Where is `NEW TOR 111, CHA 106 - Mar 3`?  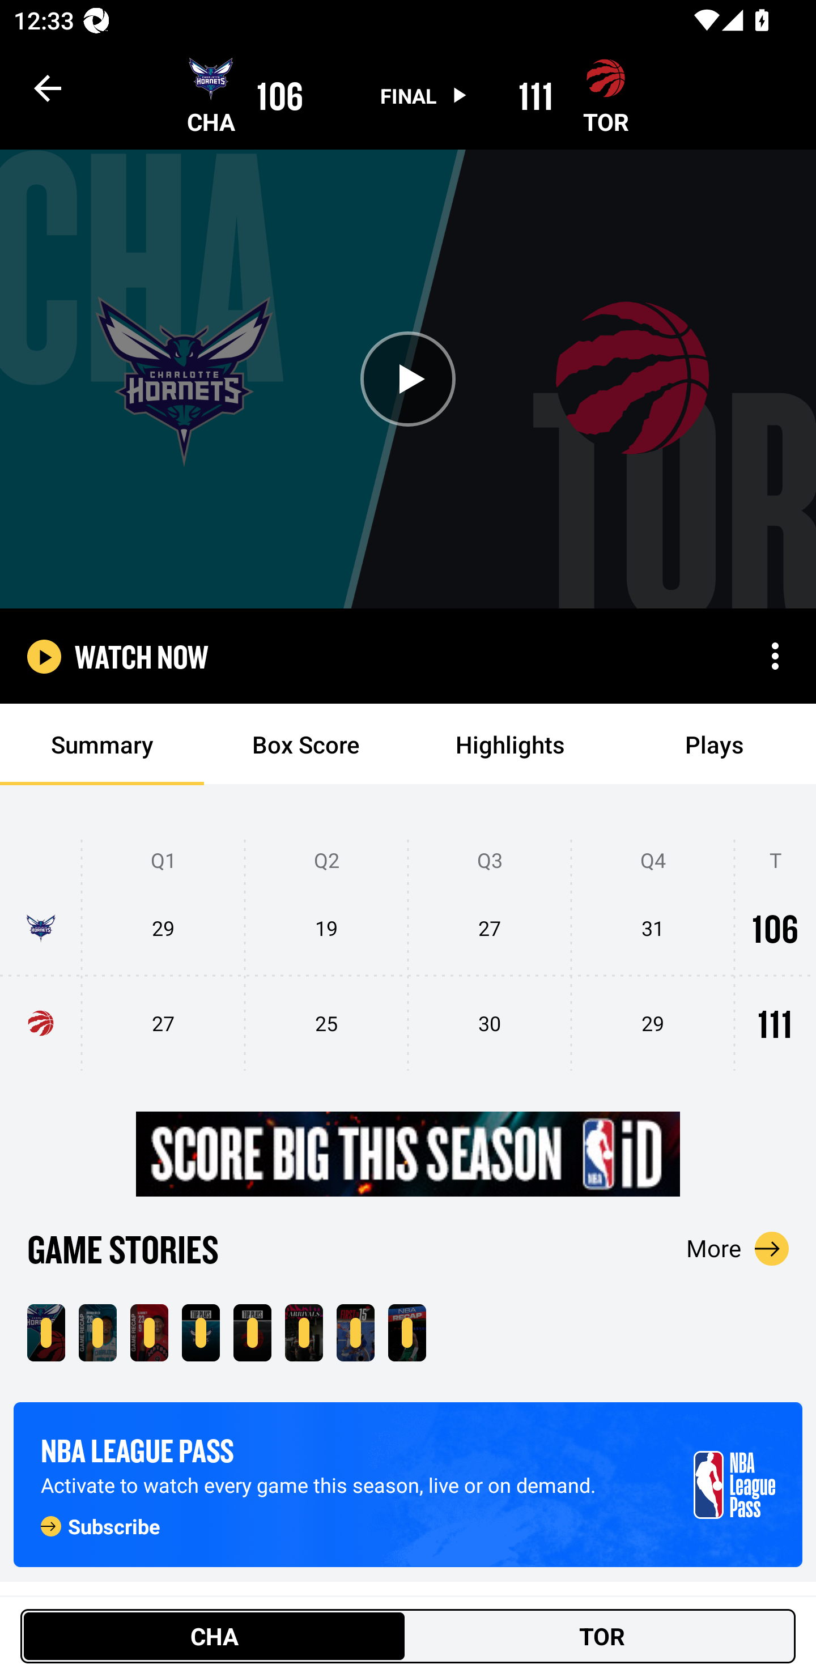
NEW TOR 111, CHA 106 - Mar 3 is located at coordinates (46, 1333).